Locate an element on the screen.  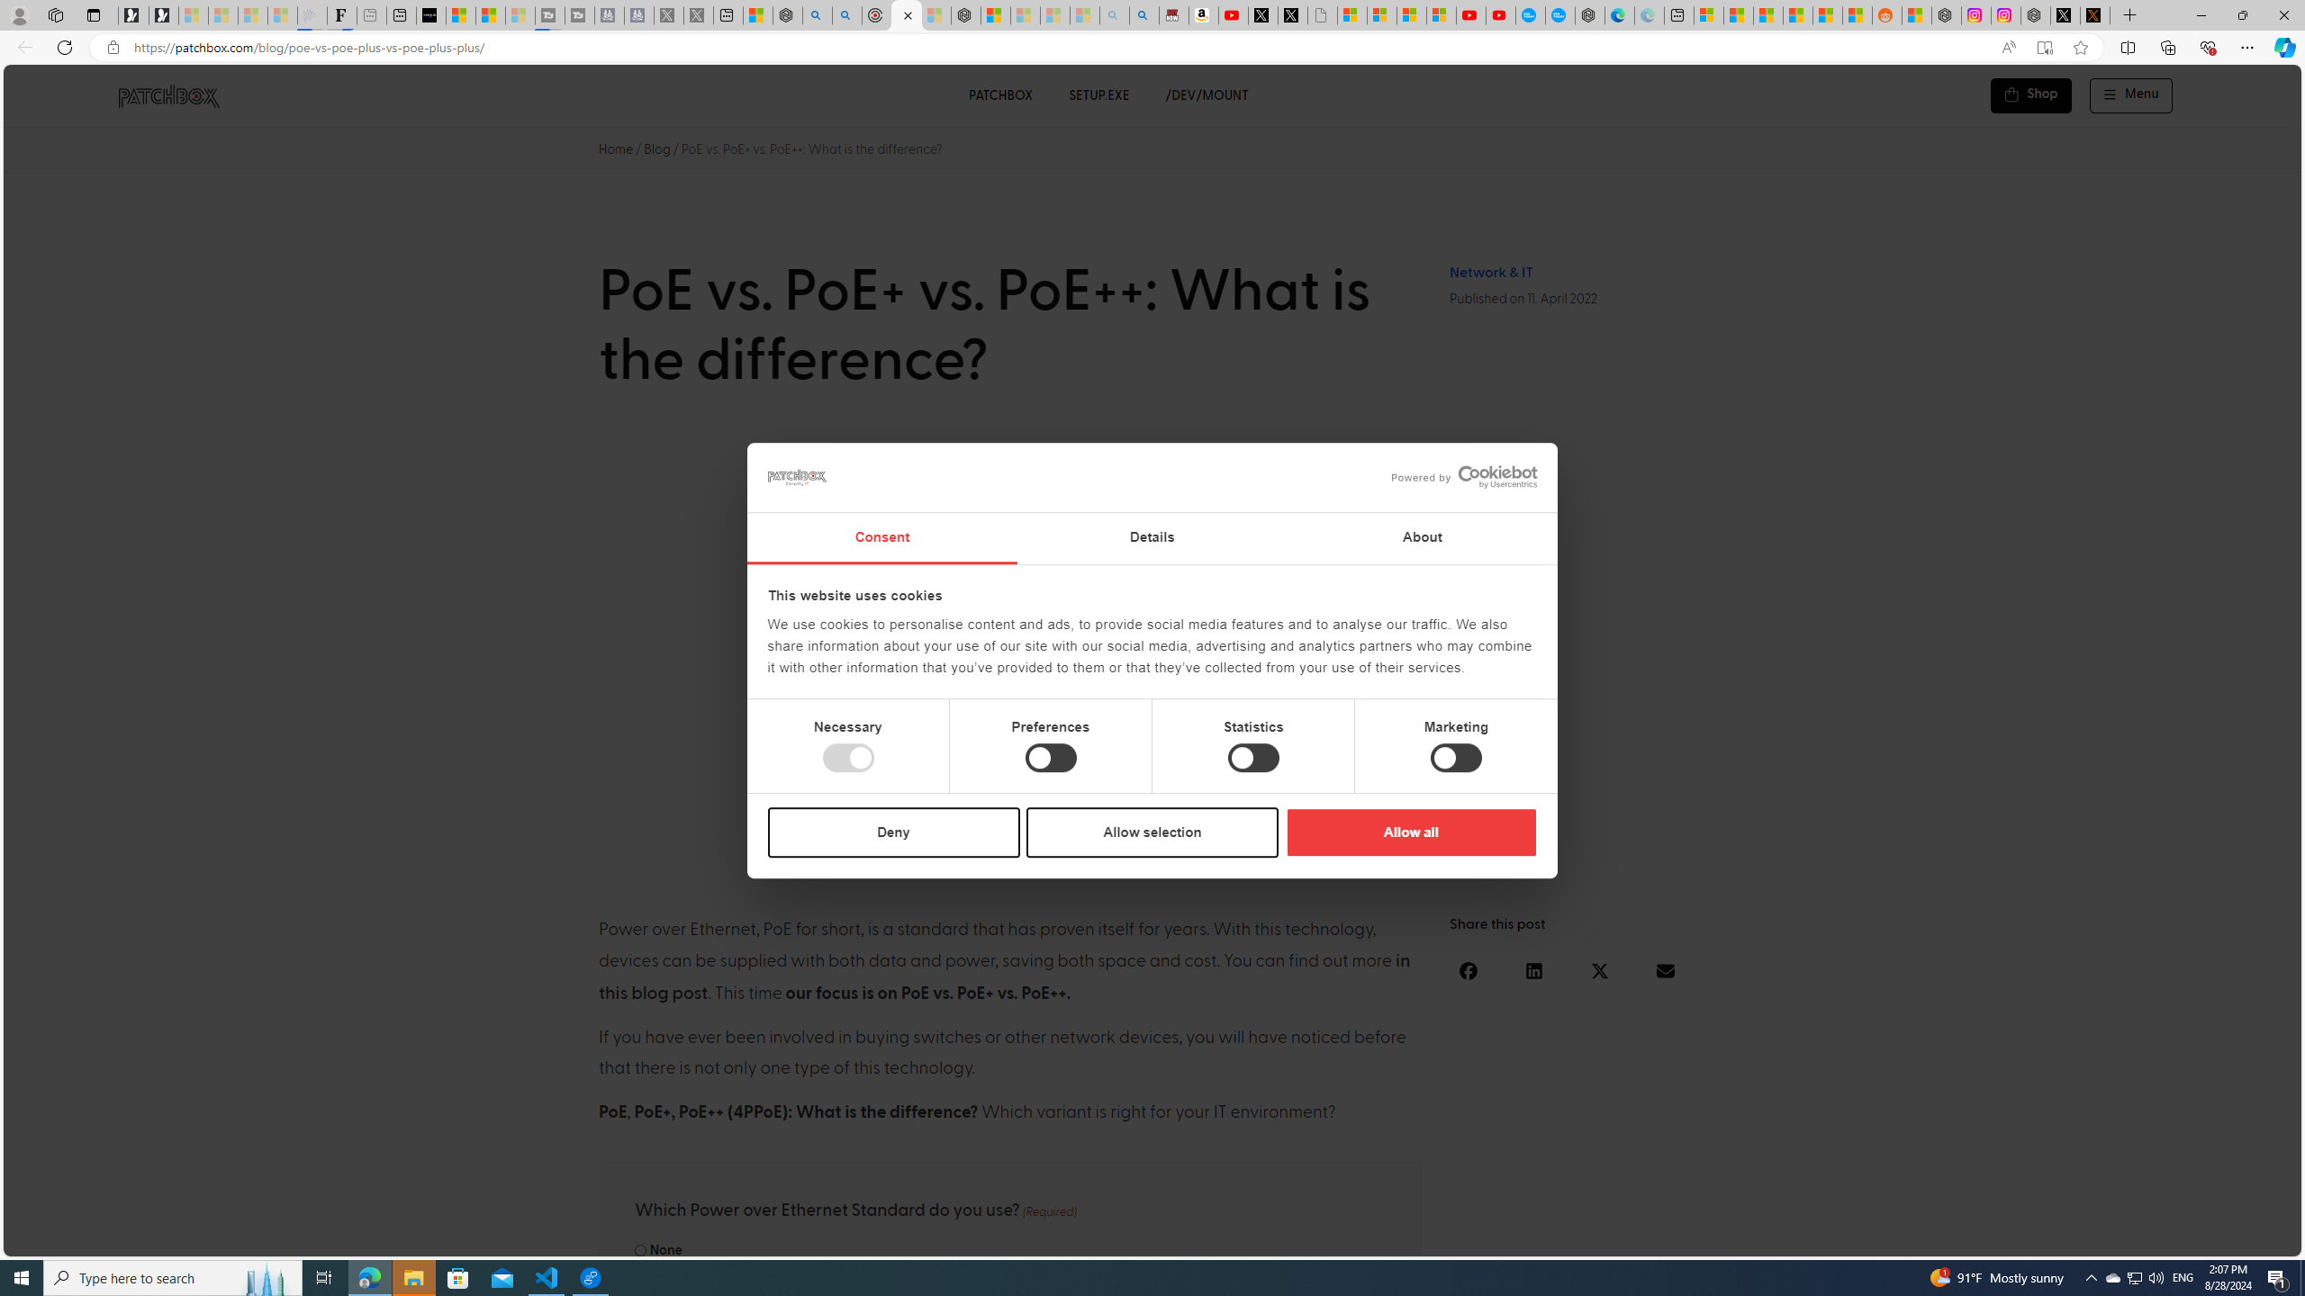
Share on linkedin is located at coordinates (1533, 970).